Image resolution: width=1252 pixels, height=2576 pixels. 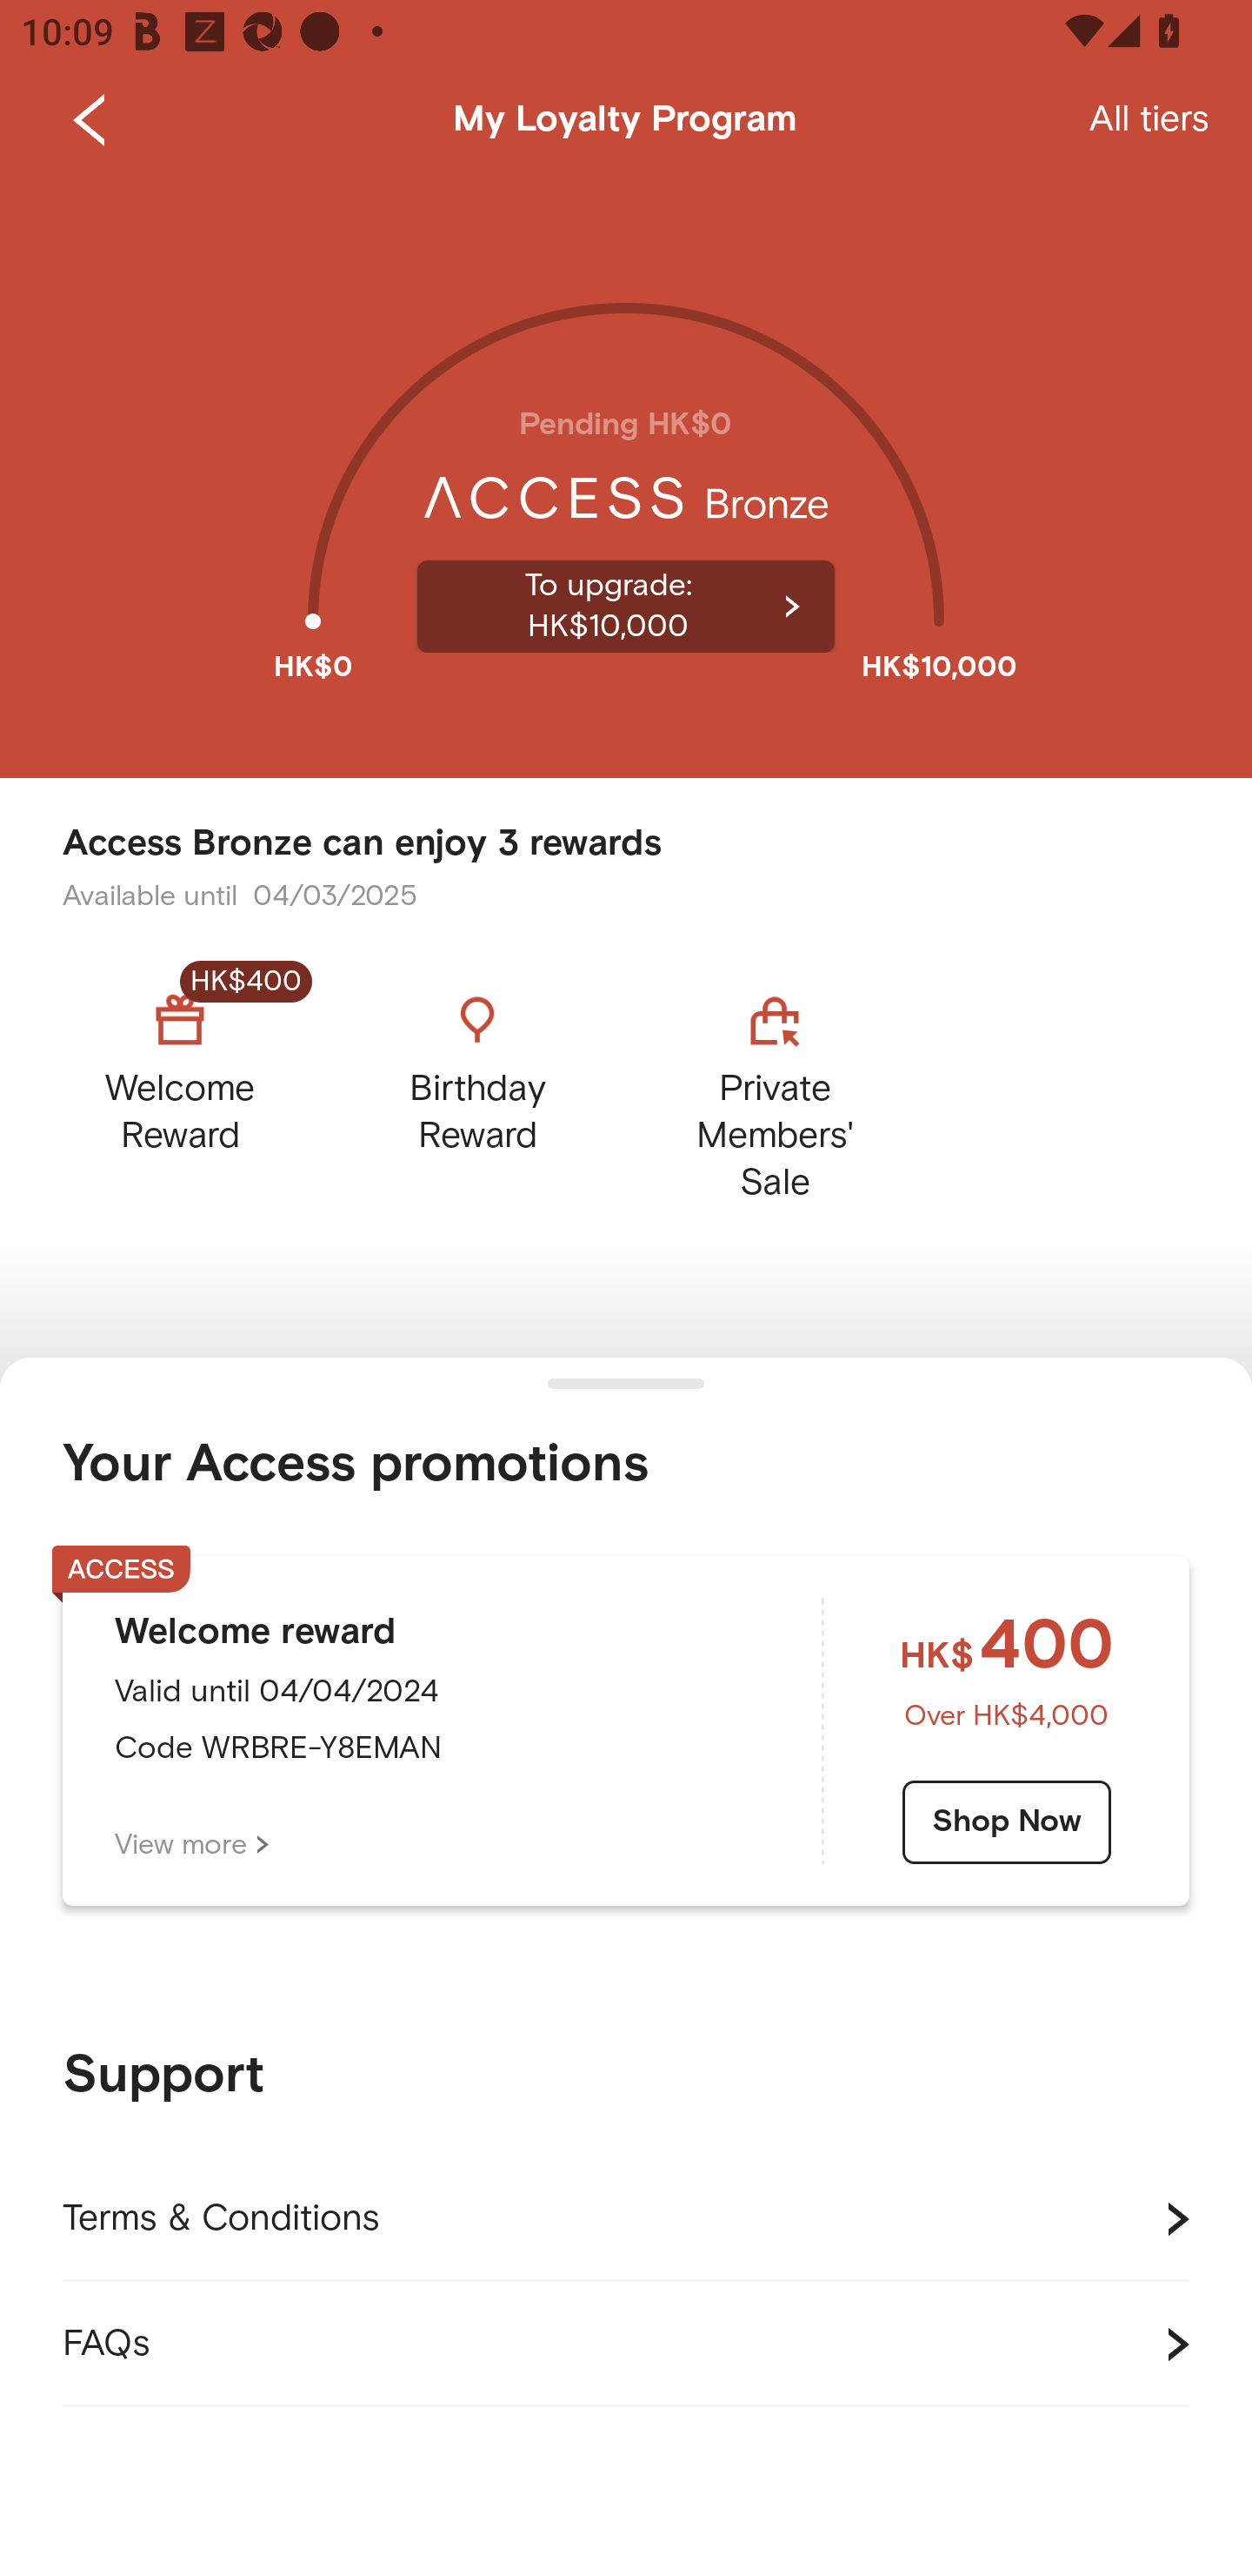 What do you see at coordinates (626, 2344) in the screenshot?
I see `FAQs` at bounding box center [626, 2344].